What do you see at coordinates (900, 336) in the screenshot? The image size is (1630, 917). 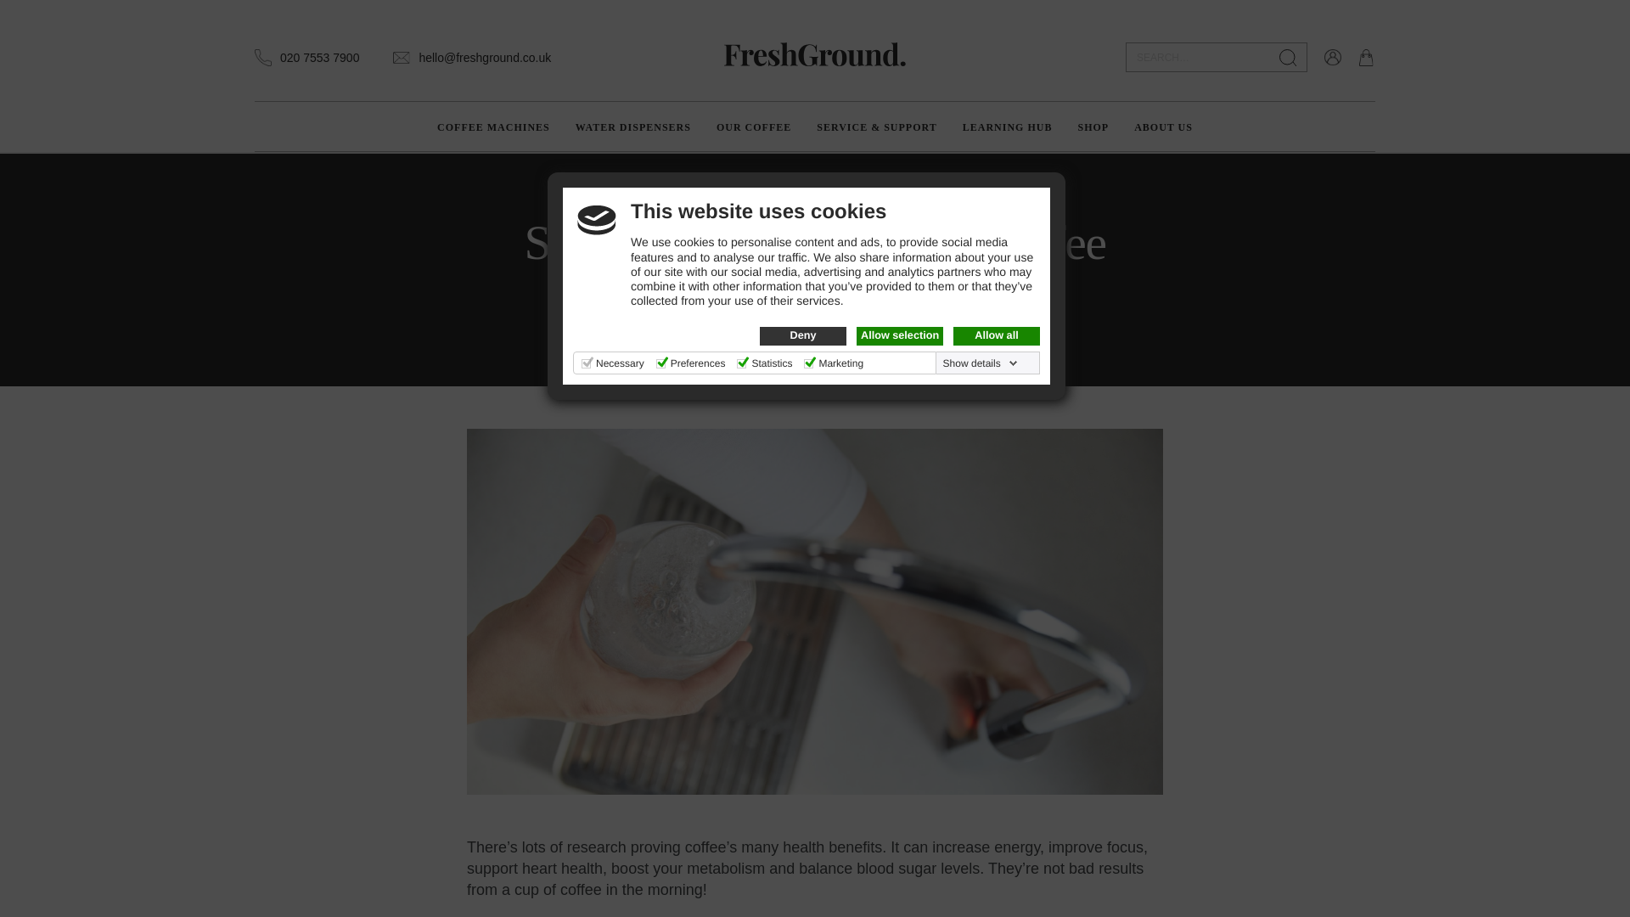 I see `Allow selection` at bounding box center [900, 336].